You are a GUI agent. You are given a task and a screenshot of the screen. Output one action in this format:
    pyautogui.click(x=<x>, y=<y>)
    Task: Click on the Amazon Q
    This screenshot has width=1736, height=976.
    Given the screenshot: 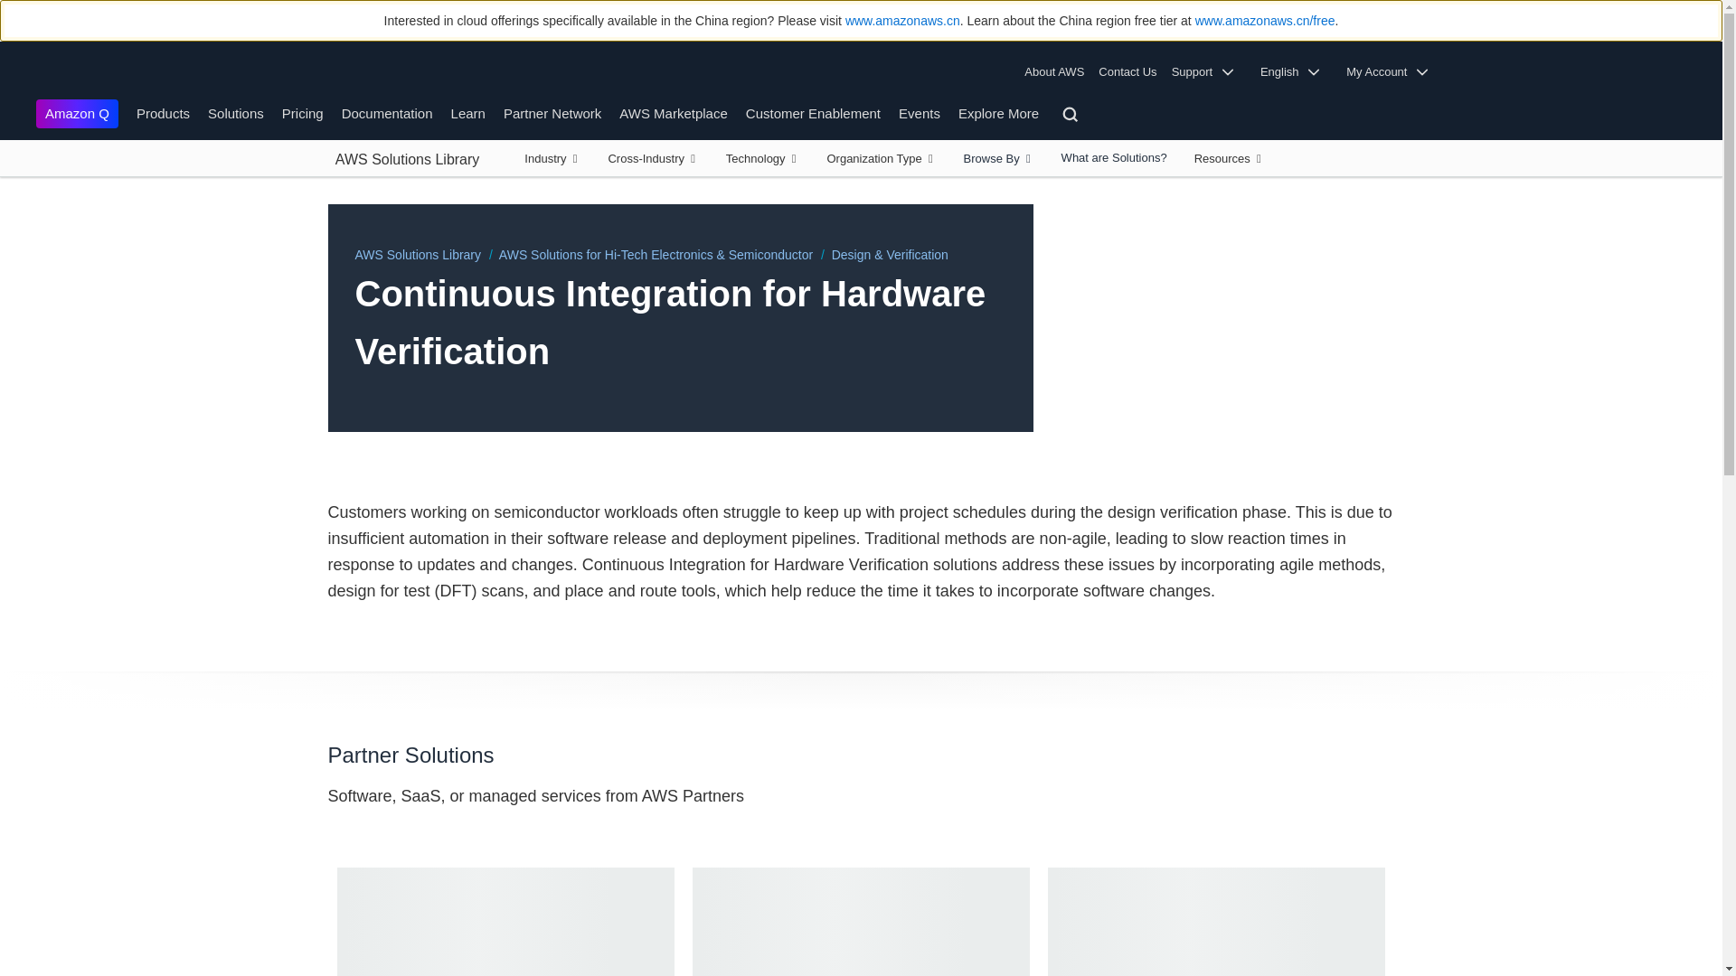 What is the action you would take?
    pyautogui.click(x=77, y=114)
    